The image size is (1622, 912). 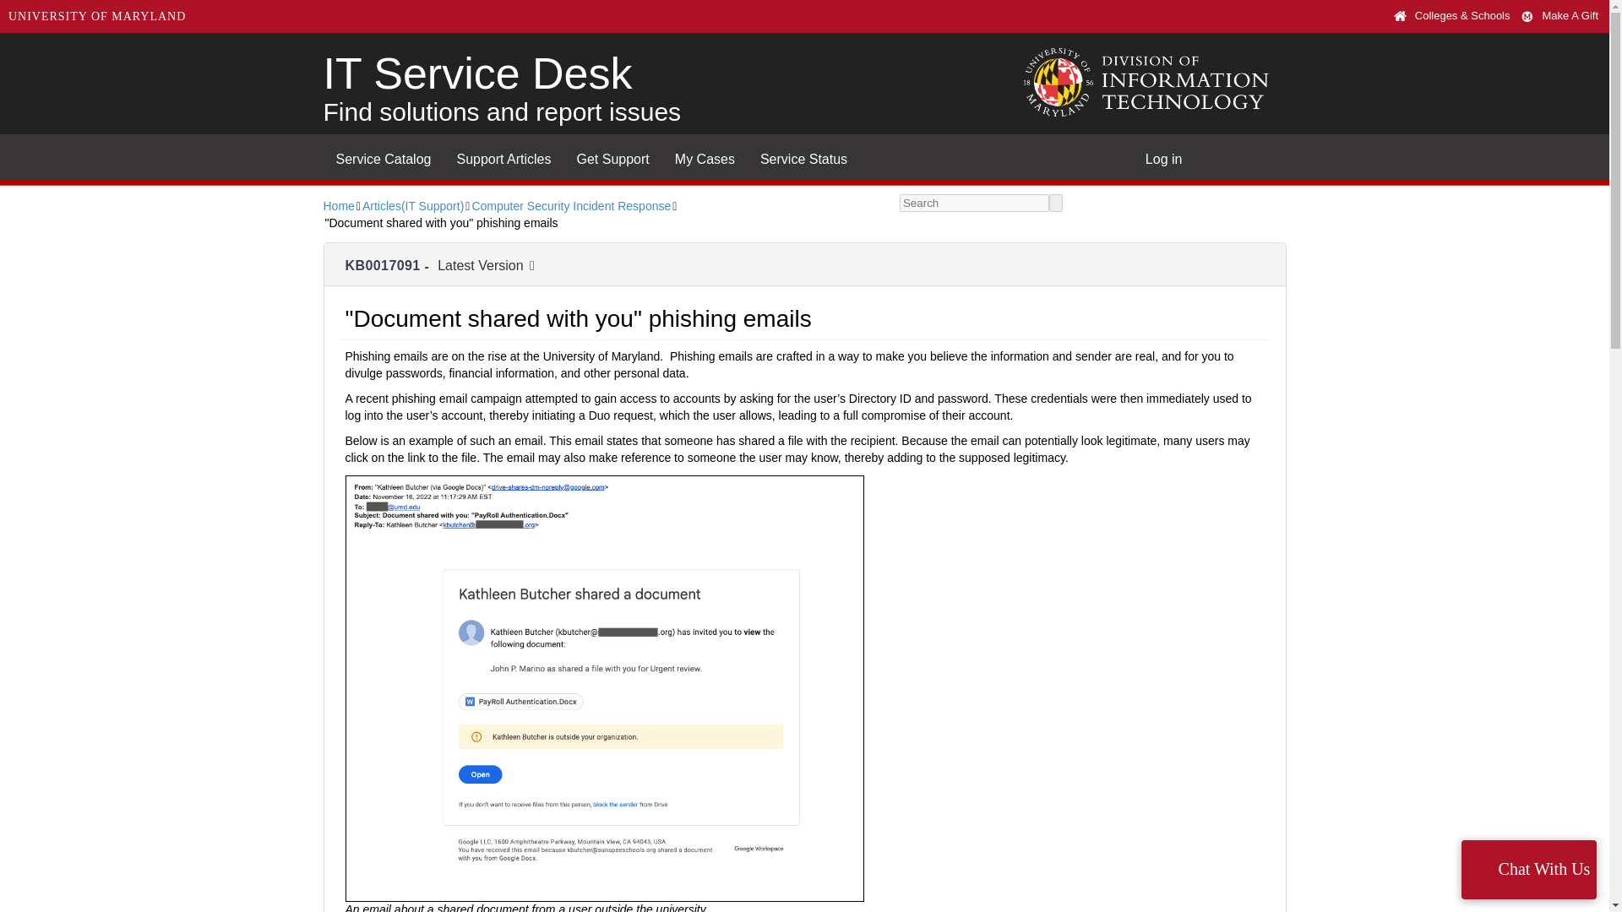 I want to click on Service Catalog, so click(x=383, y=155).